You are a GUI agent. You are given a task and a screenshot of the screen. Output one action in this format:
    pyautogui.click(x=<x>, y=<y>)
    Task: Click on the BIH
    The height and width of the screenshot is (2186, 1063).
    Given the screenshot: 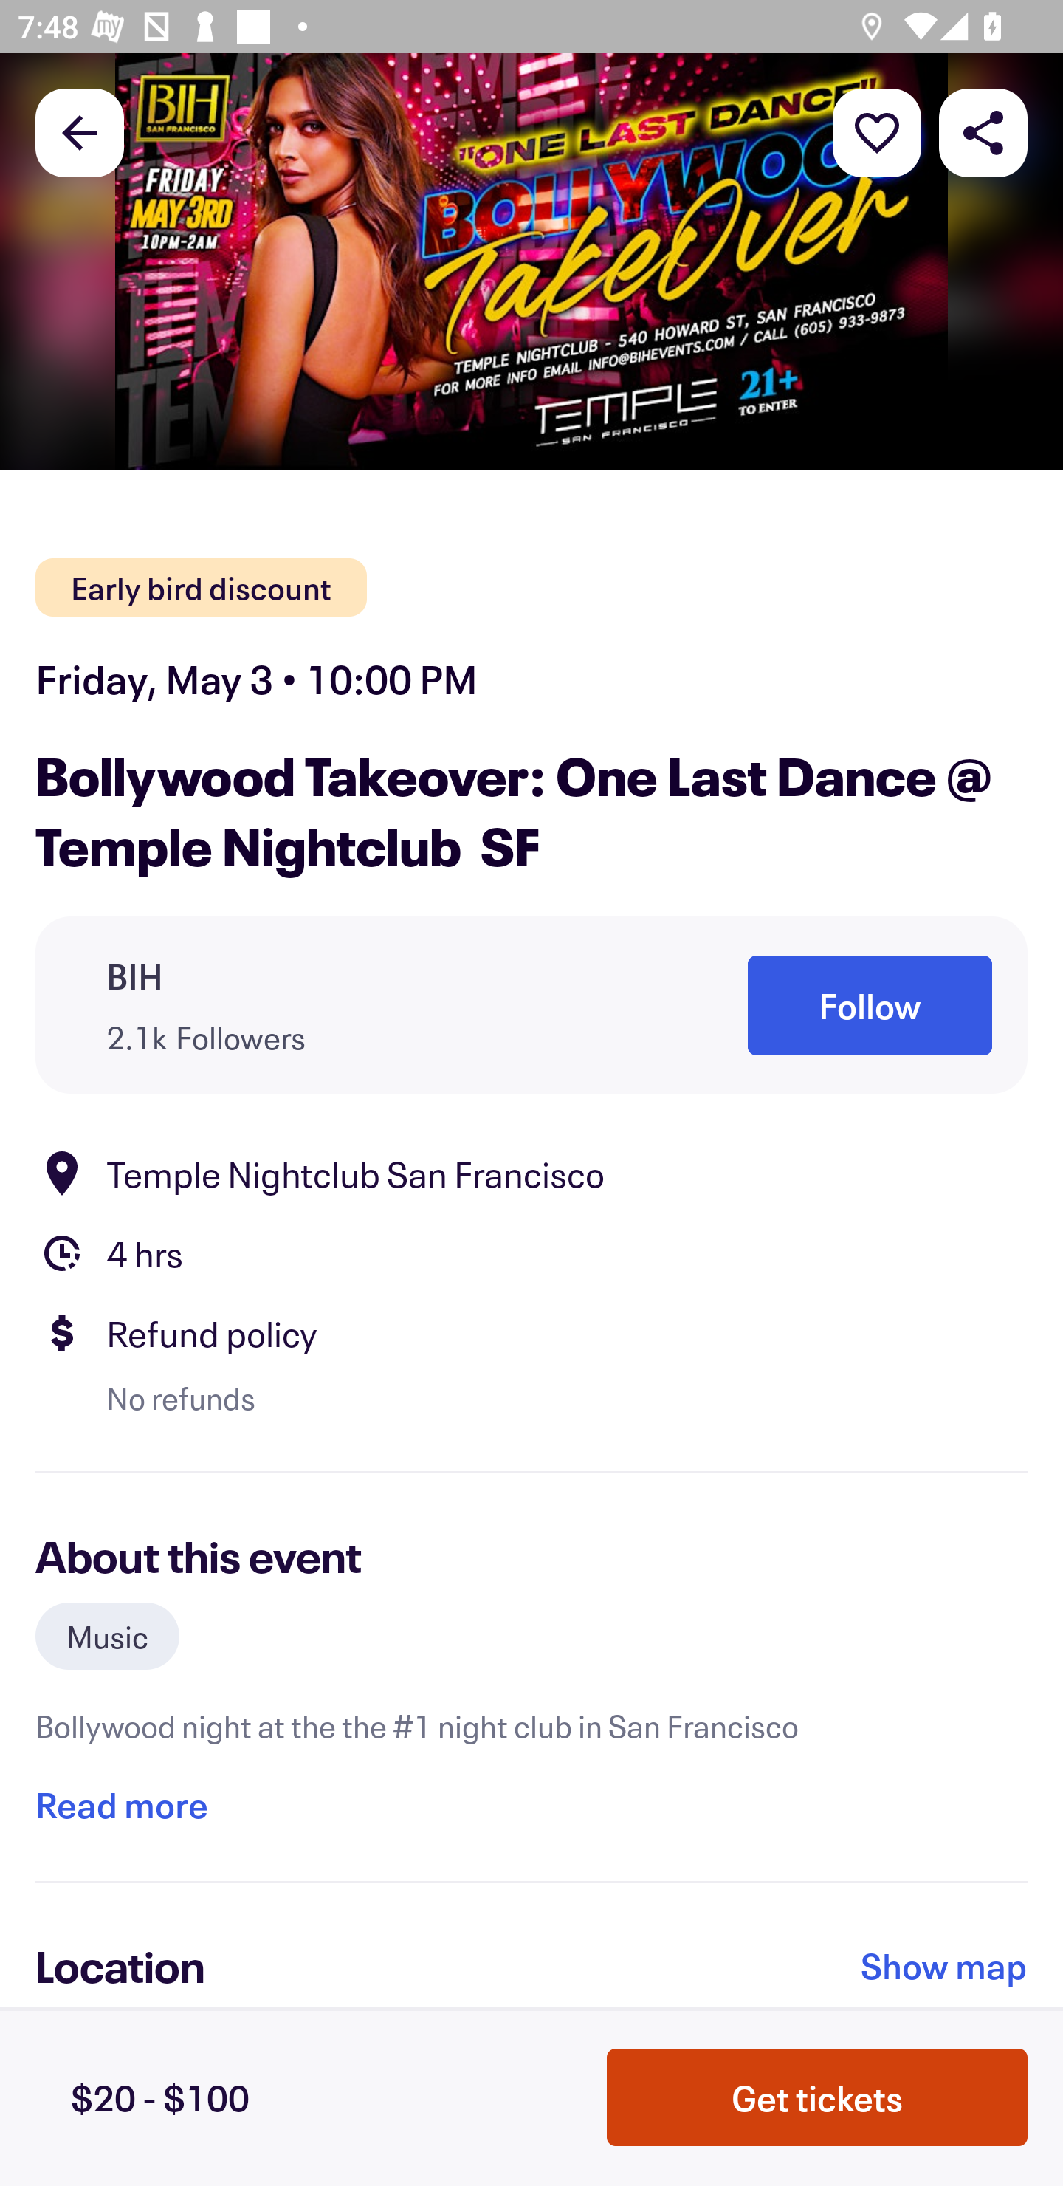 What is the action you would take?
    pyautogui.click(x=134, y=976)
    